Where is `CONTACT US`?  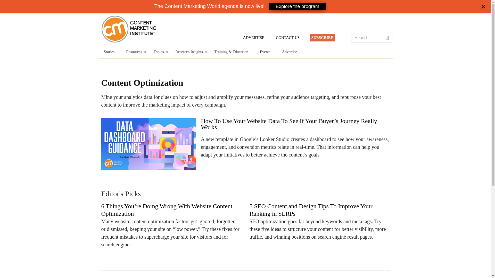
CONTACT US is located at coordinates (287, 38).